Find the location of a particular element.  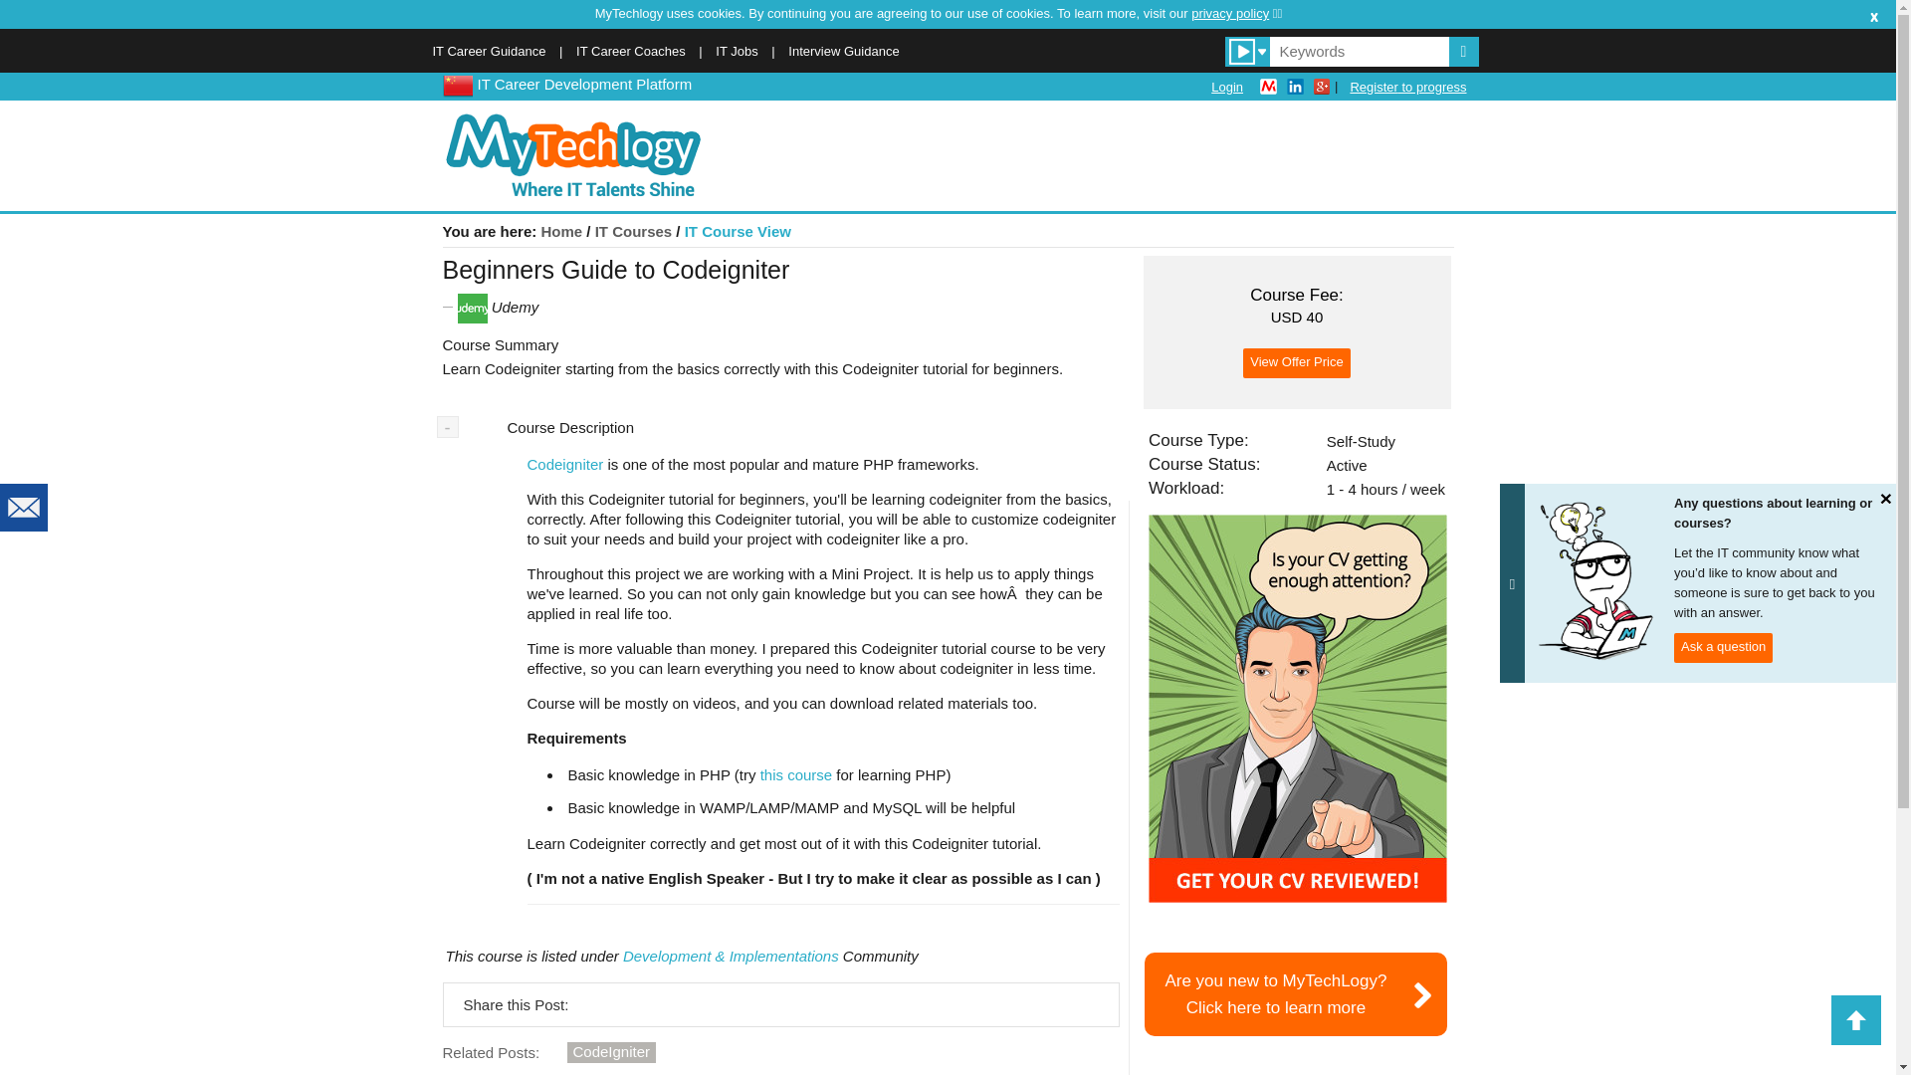

View Offer Price is located at coordinates (612, 1052).